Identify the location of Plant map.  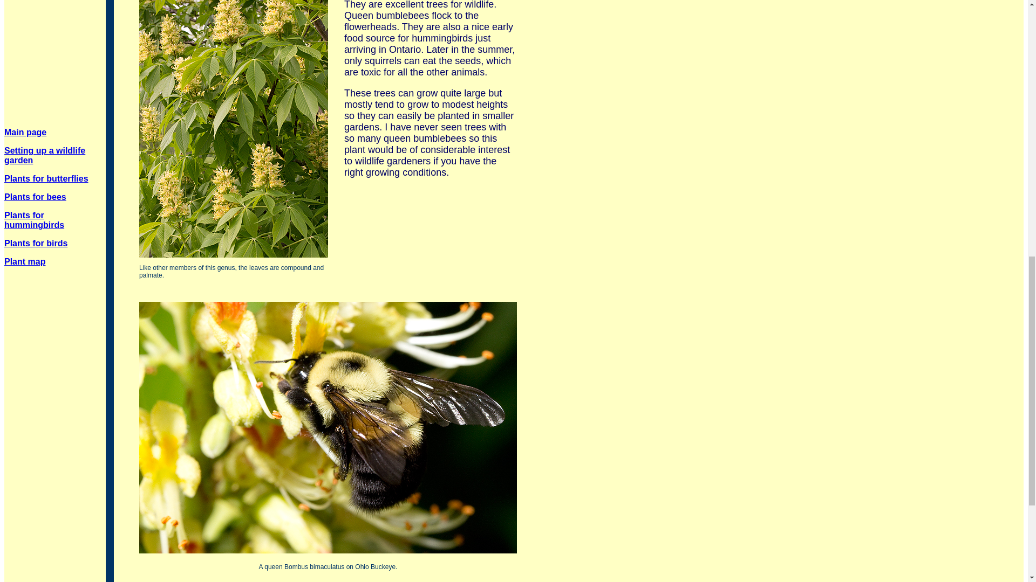
(25, 261).